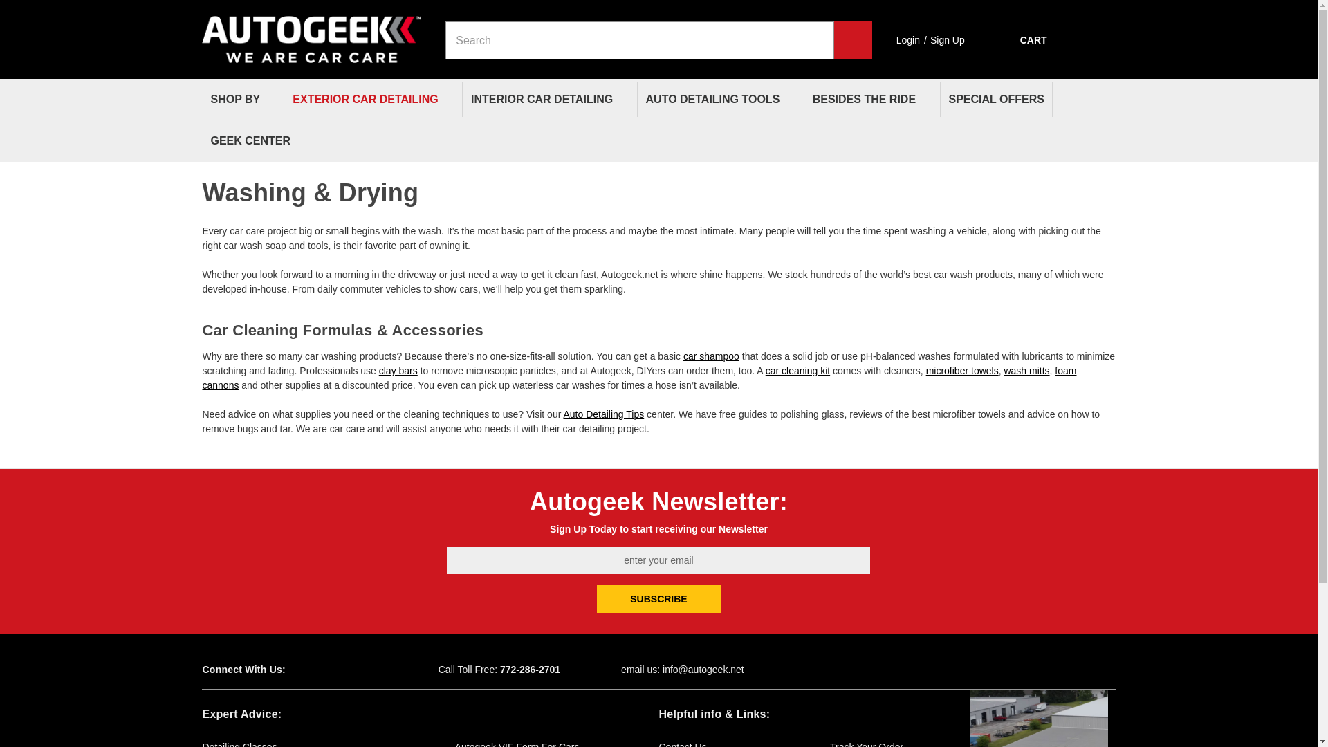  I want to click on Youtube, so click(346, 670).